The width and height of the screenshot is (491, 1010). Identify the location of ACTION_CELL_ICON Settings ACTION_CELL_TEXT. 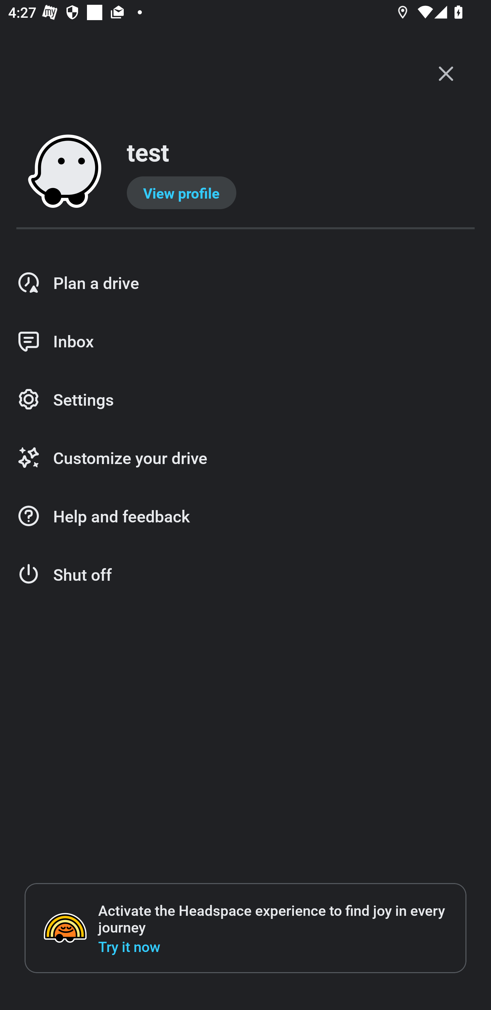
(245, 400).